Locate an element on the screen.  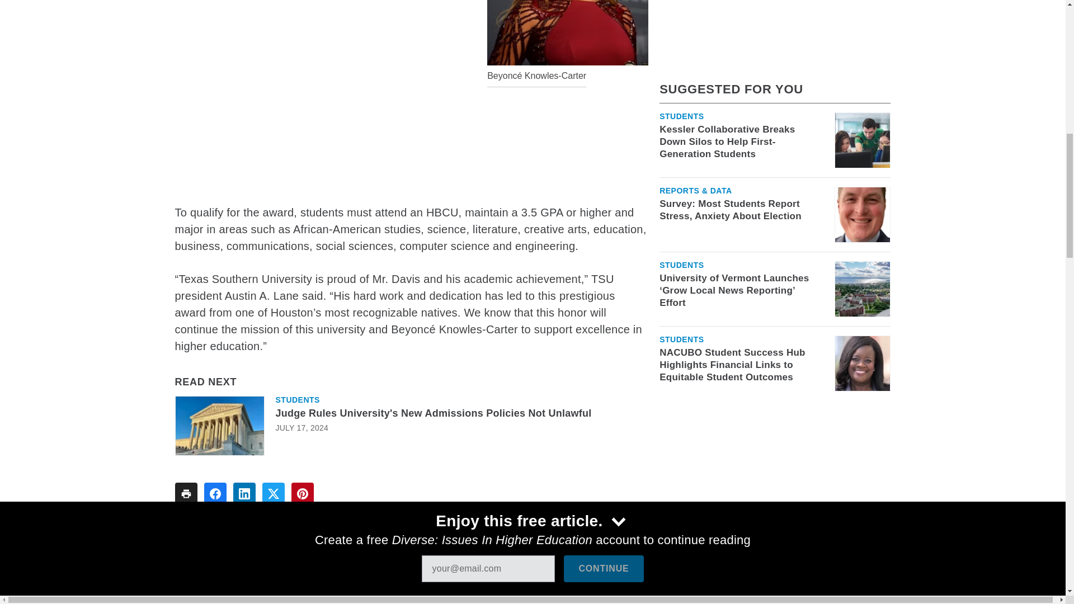
Students is located at coordinates (296, 400).